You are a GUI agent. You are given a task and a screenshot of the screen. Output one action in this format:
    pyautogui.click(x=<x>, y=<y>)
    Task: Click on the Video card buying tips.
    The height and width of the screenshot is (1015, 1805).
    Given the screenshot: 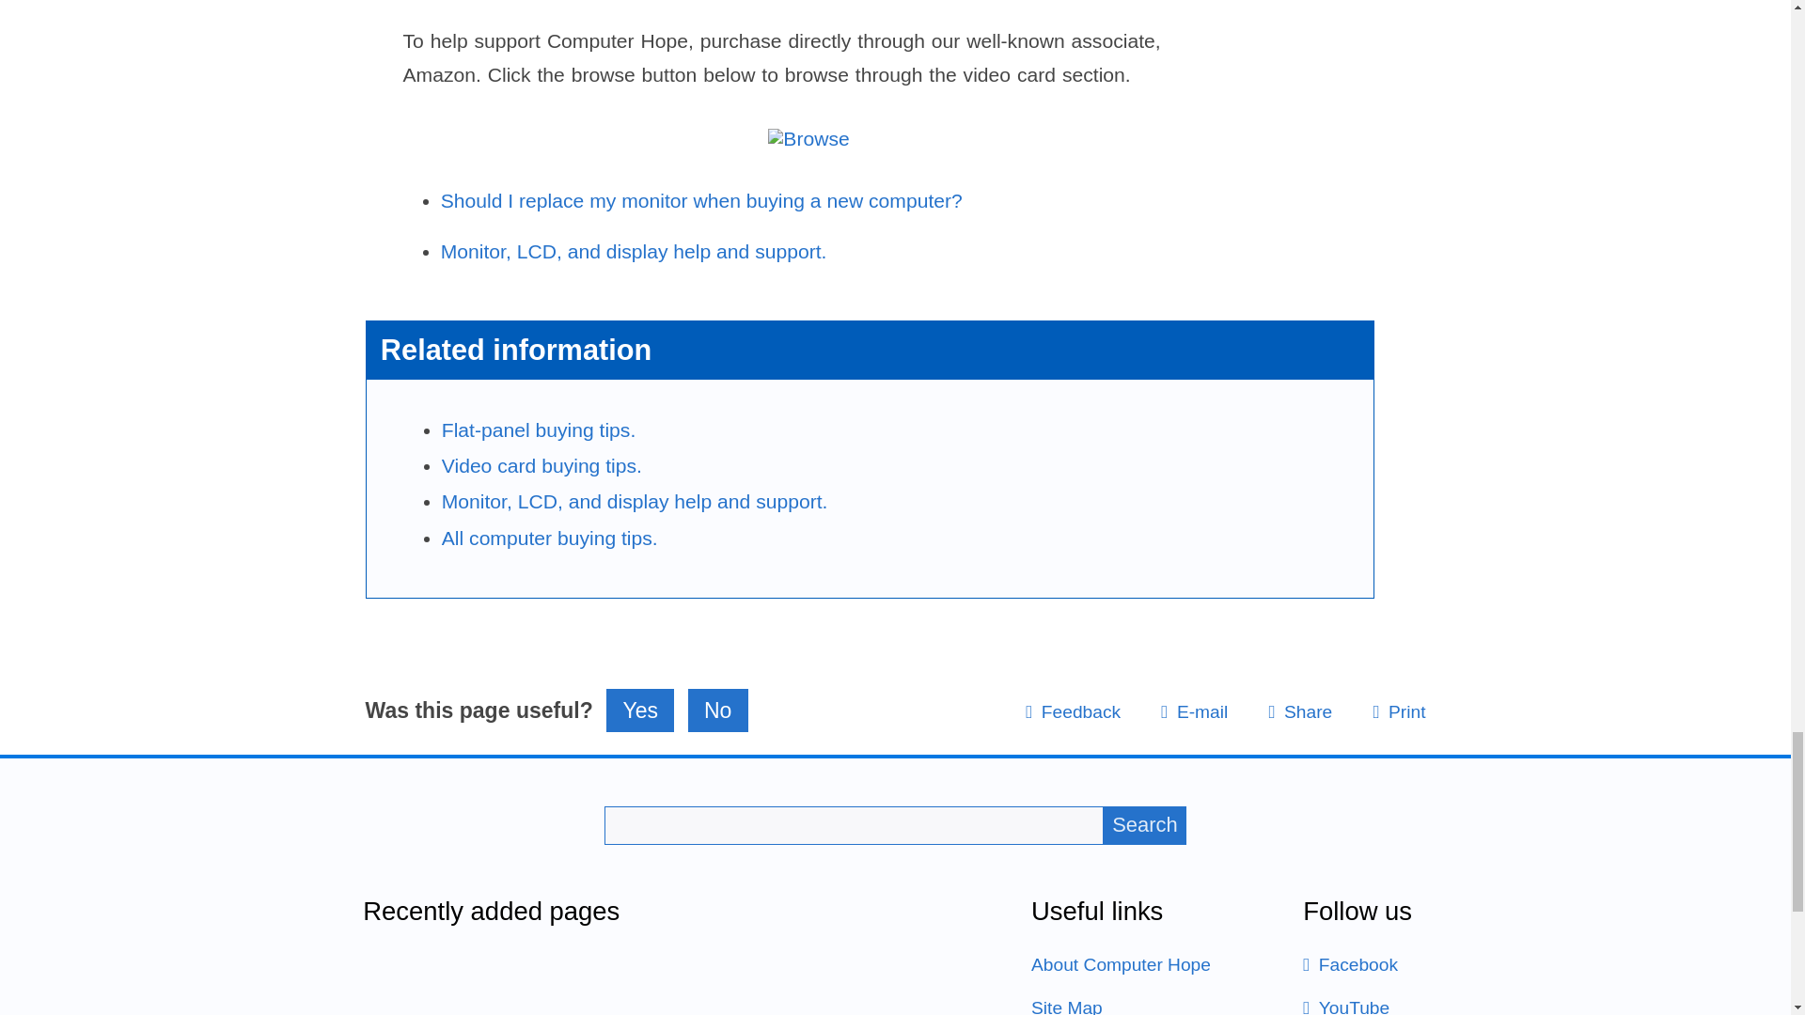 What is the action you would take?
    pyautogui.click(x=541, y=464)
    